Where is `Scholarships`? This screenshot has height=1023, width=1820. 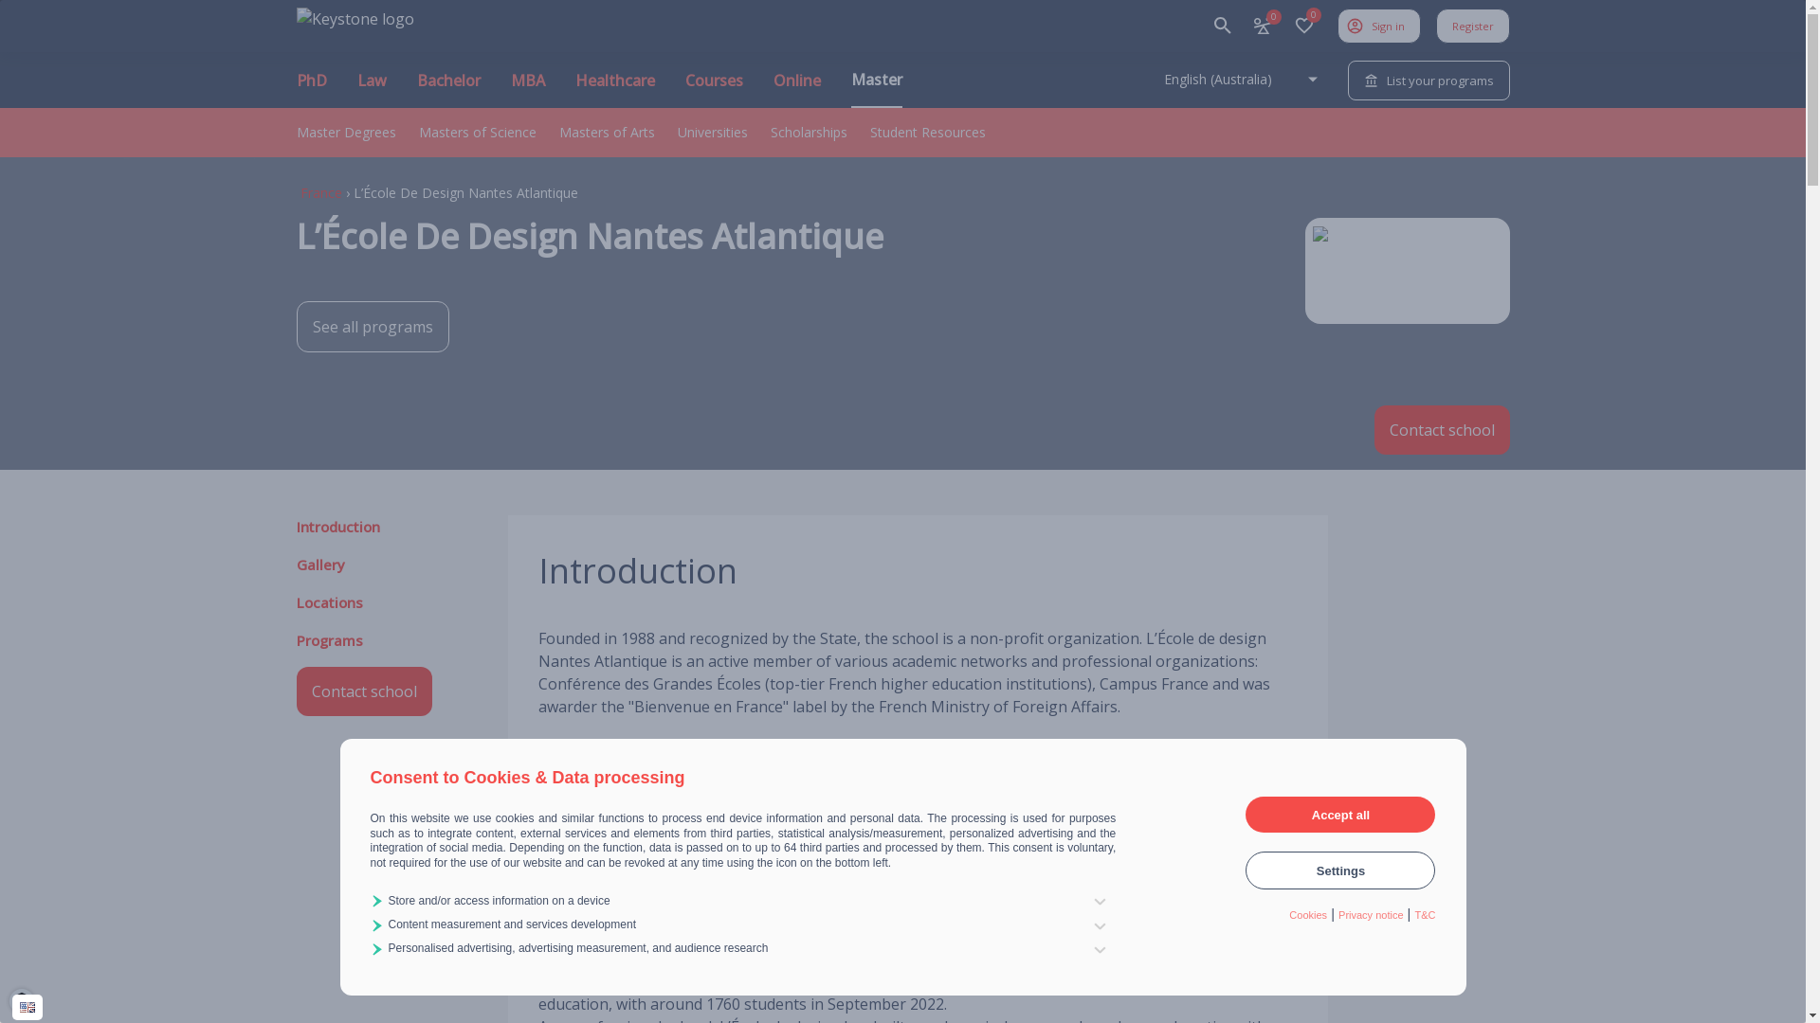
Scholarships is located at coordinates (808, 133).